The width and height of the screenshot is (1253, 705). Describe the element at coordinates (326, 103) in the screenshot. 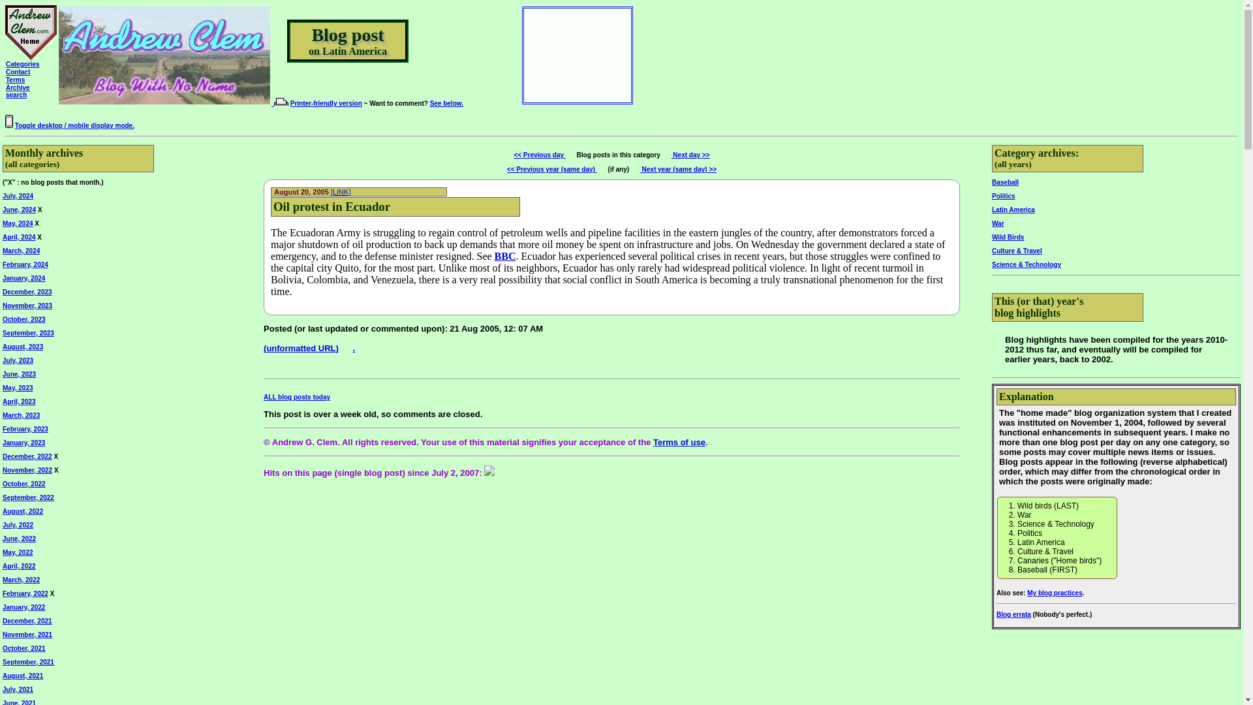

I see `Categories` at that location.